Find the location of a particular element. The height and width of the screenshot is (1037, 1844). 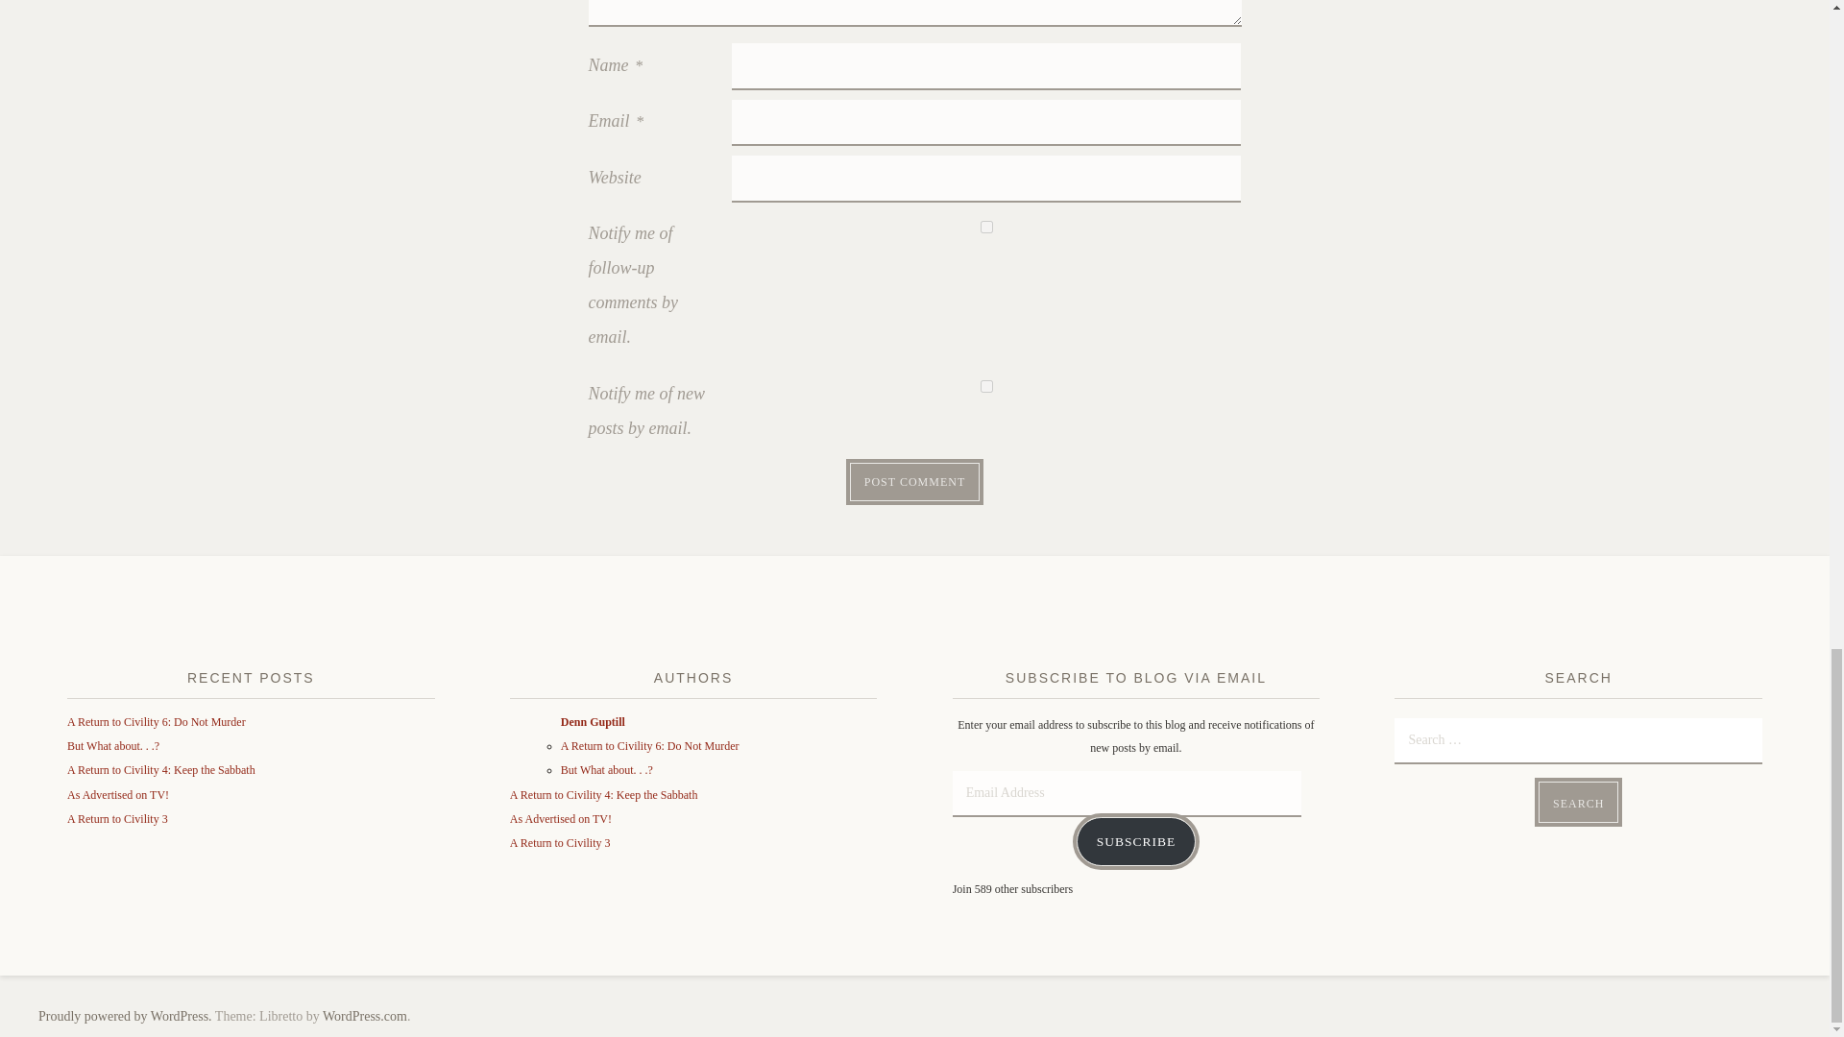

A Return to Civility 6: Do Not Murder is located at coordinates (649, 746).